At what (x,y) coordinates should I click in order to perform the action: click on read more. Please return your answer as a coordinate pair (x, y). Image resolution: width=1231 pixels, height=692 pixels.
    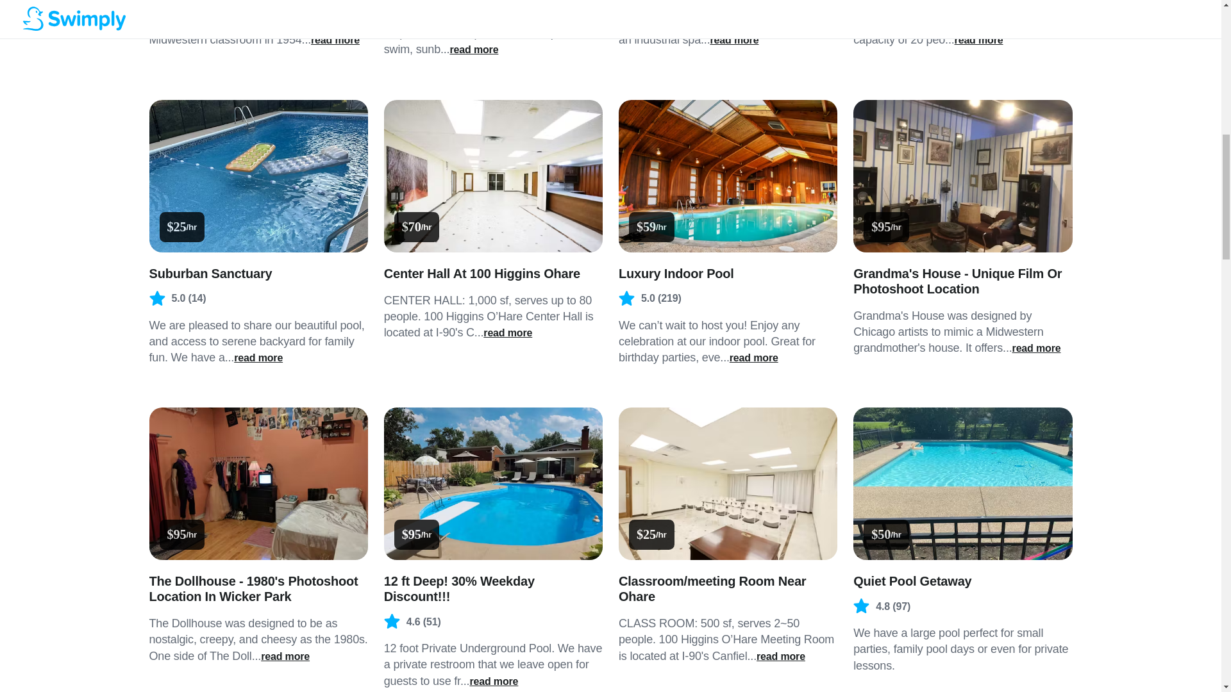
    Looking at the image, I should click on (473, 49).